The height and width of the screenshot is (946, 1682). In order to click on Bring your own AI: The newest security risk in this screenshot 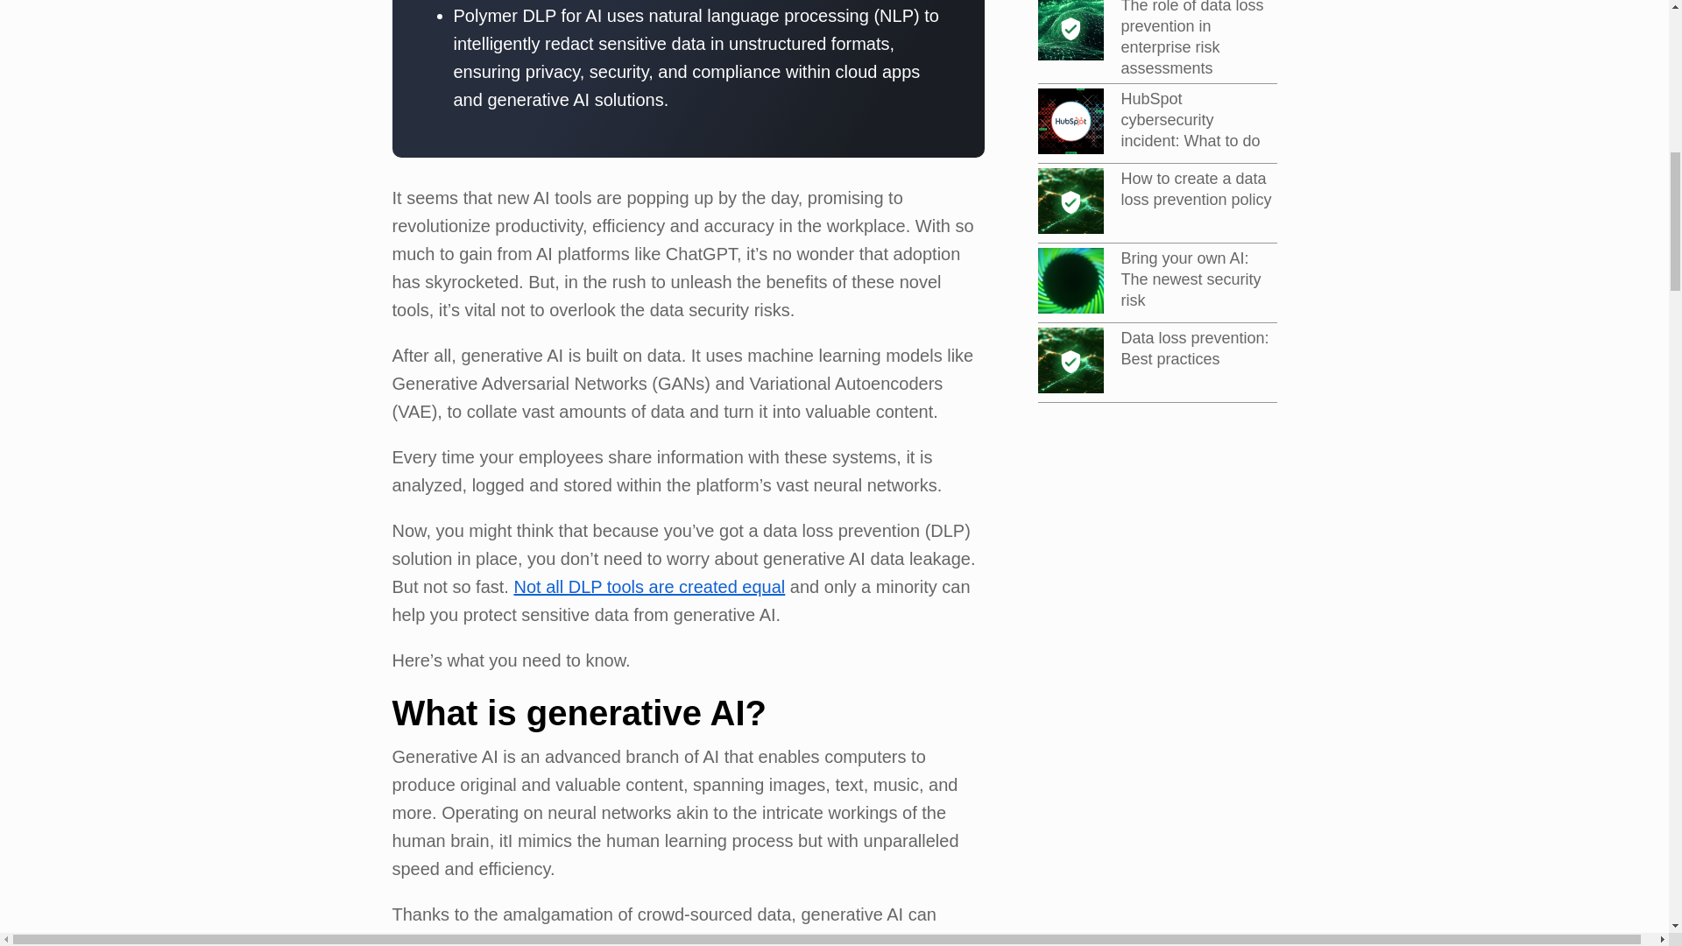, I will do `click(1191, 279)`.